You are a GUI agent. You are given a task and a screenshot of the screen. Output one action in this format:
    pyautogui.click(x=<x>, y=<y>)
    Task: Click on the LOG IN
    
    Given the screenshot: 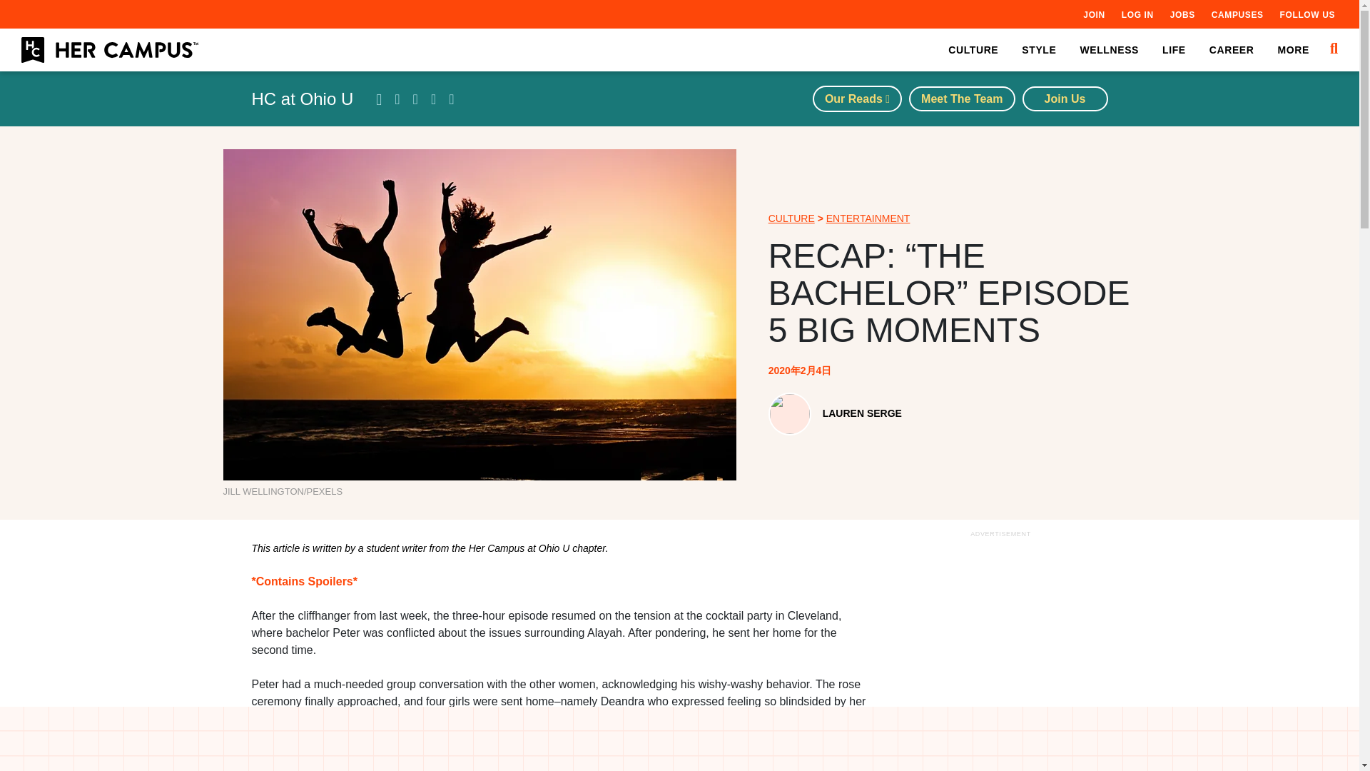 What is the action you would take?
    pyautogui.click(x=1137, y=14)
    